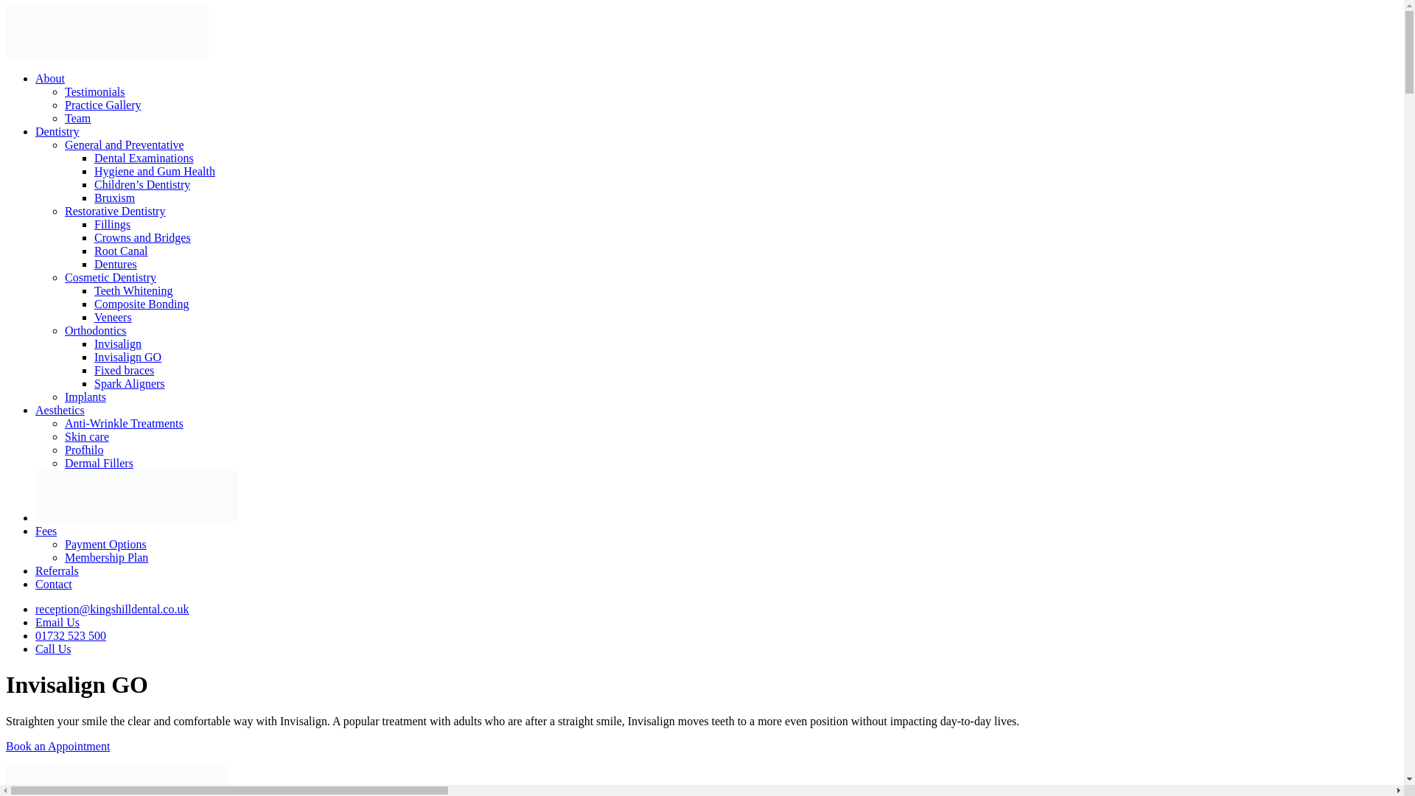 The width and height of the screenshot is (1415, 796). What do you see at coordinates (121, 251) in the screenshot?
I see `Root Canal` at bounding box center [121, 251].